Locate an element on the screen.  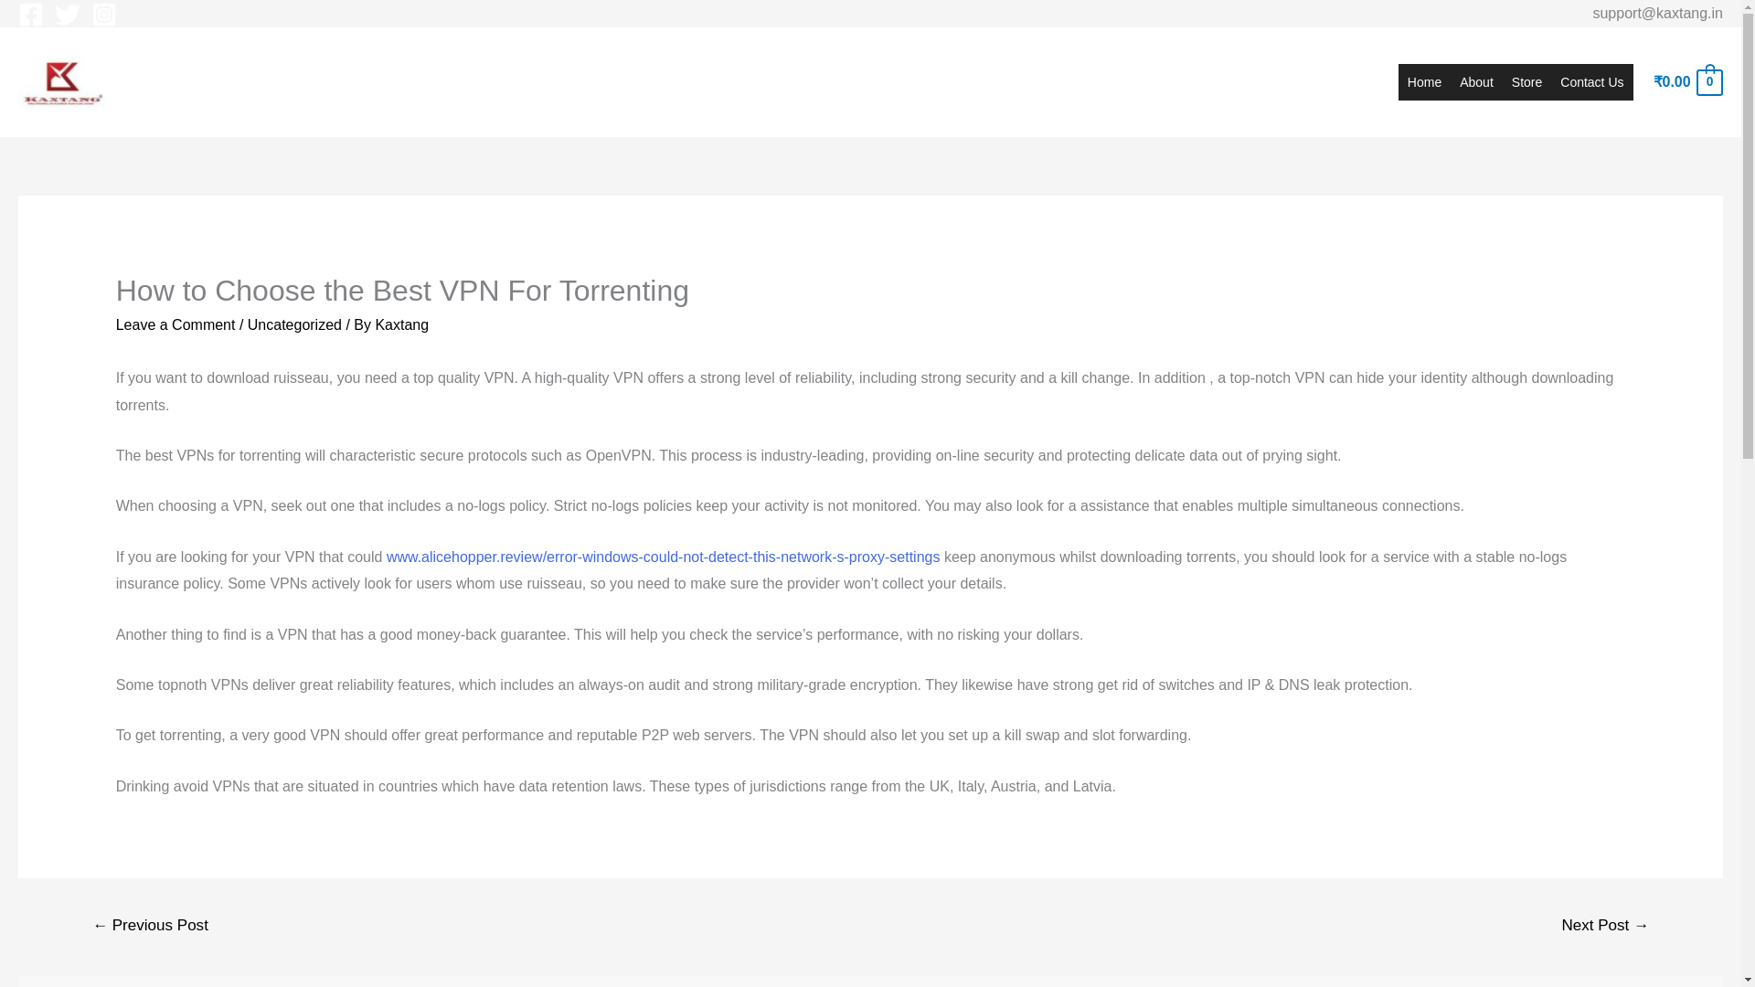
Kaxtang is located at coordinates (401, 324).